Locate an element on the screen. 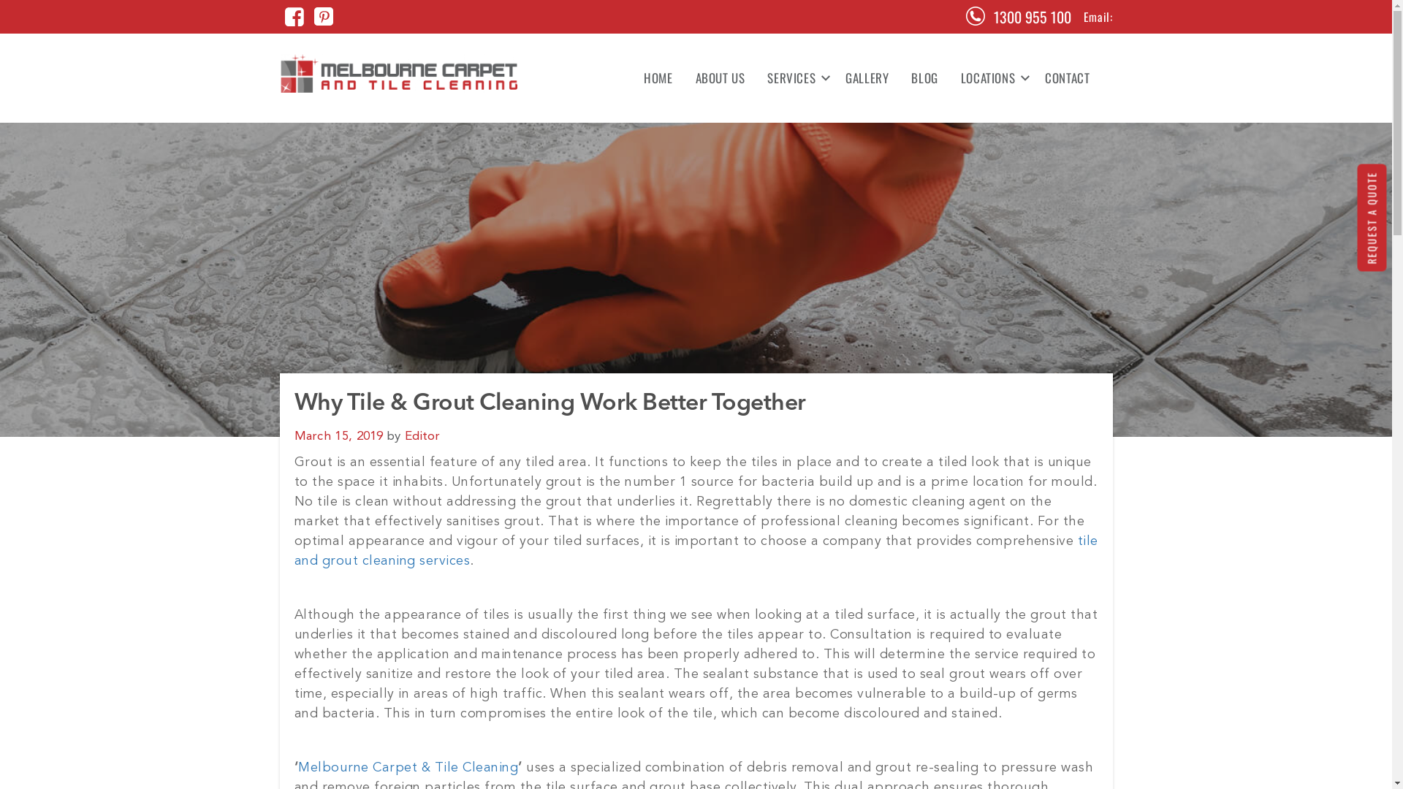 Image resolution: width=1403 pixels, height=789 pixels. ABOUT US is located at coordinates (720, 78).